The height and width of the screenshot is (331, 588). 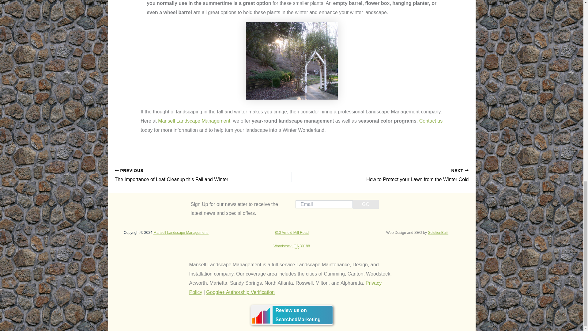 I want to click on GO, so click(x=366, y=204).